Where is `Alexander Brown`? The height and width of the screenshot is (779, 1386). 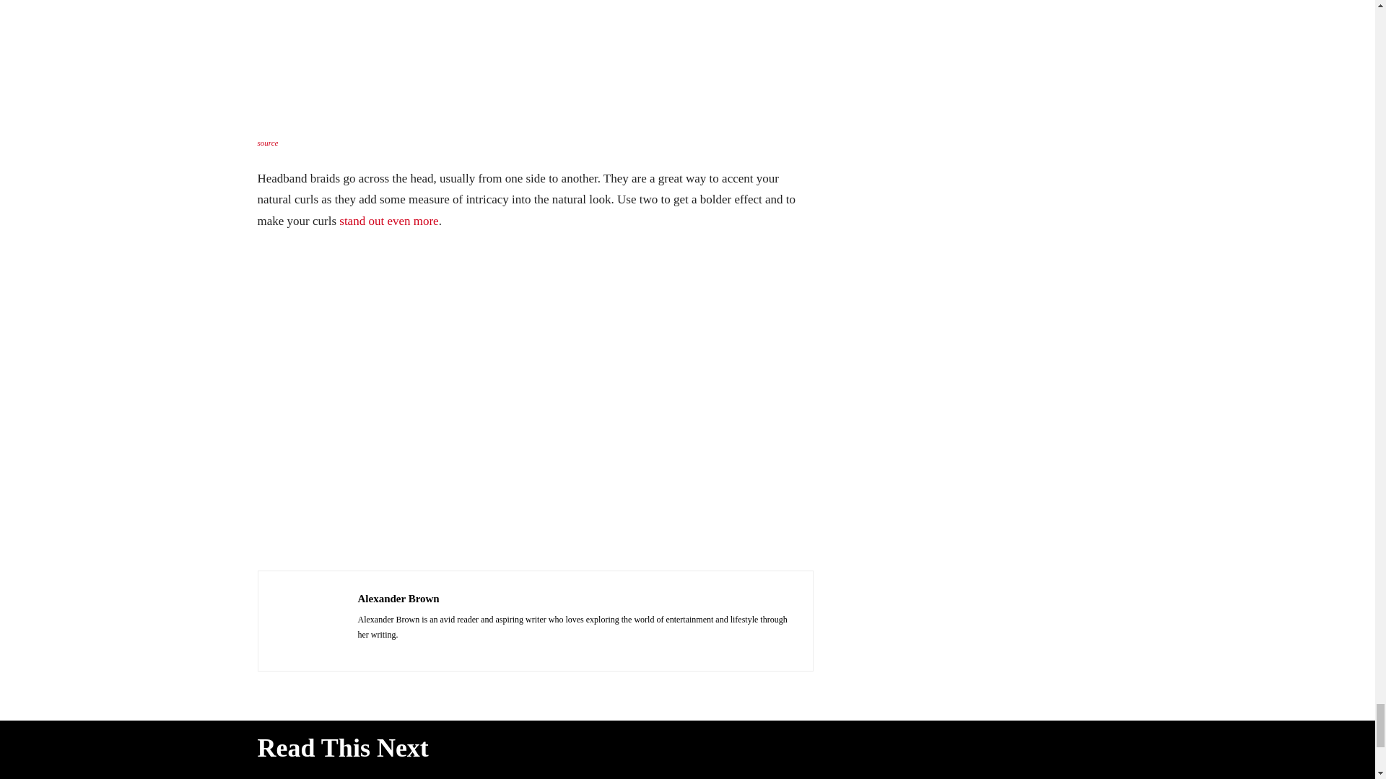 Alexander Brown is located at coordinates (308, 621).